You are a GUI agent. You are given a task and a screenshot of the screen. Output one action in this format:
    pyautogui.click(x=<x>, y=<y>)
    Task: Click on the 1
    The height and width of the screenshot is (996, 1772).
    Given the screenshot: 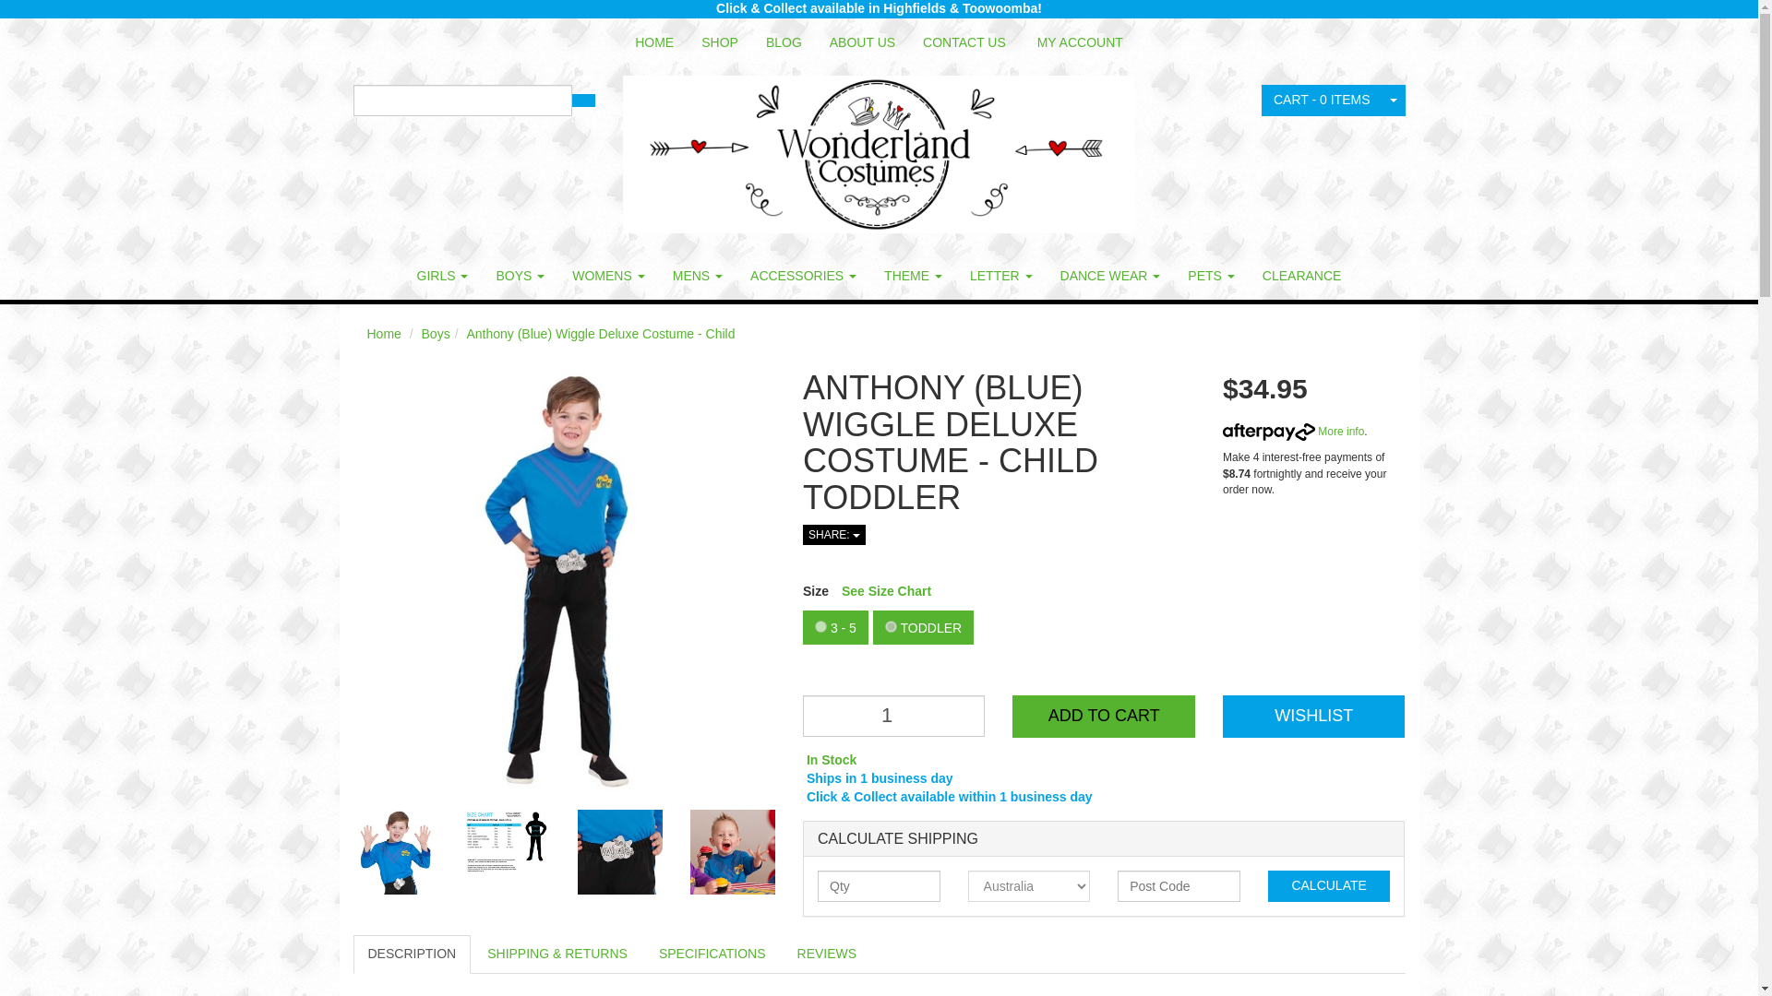 What is the action you would take?
    pyautogui.click(x=893, y=716)
    